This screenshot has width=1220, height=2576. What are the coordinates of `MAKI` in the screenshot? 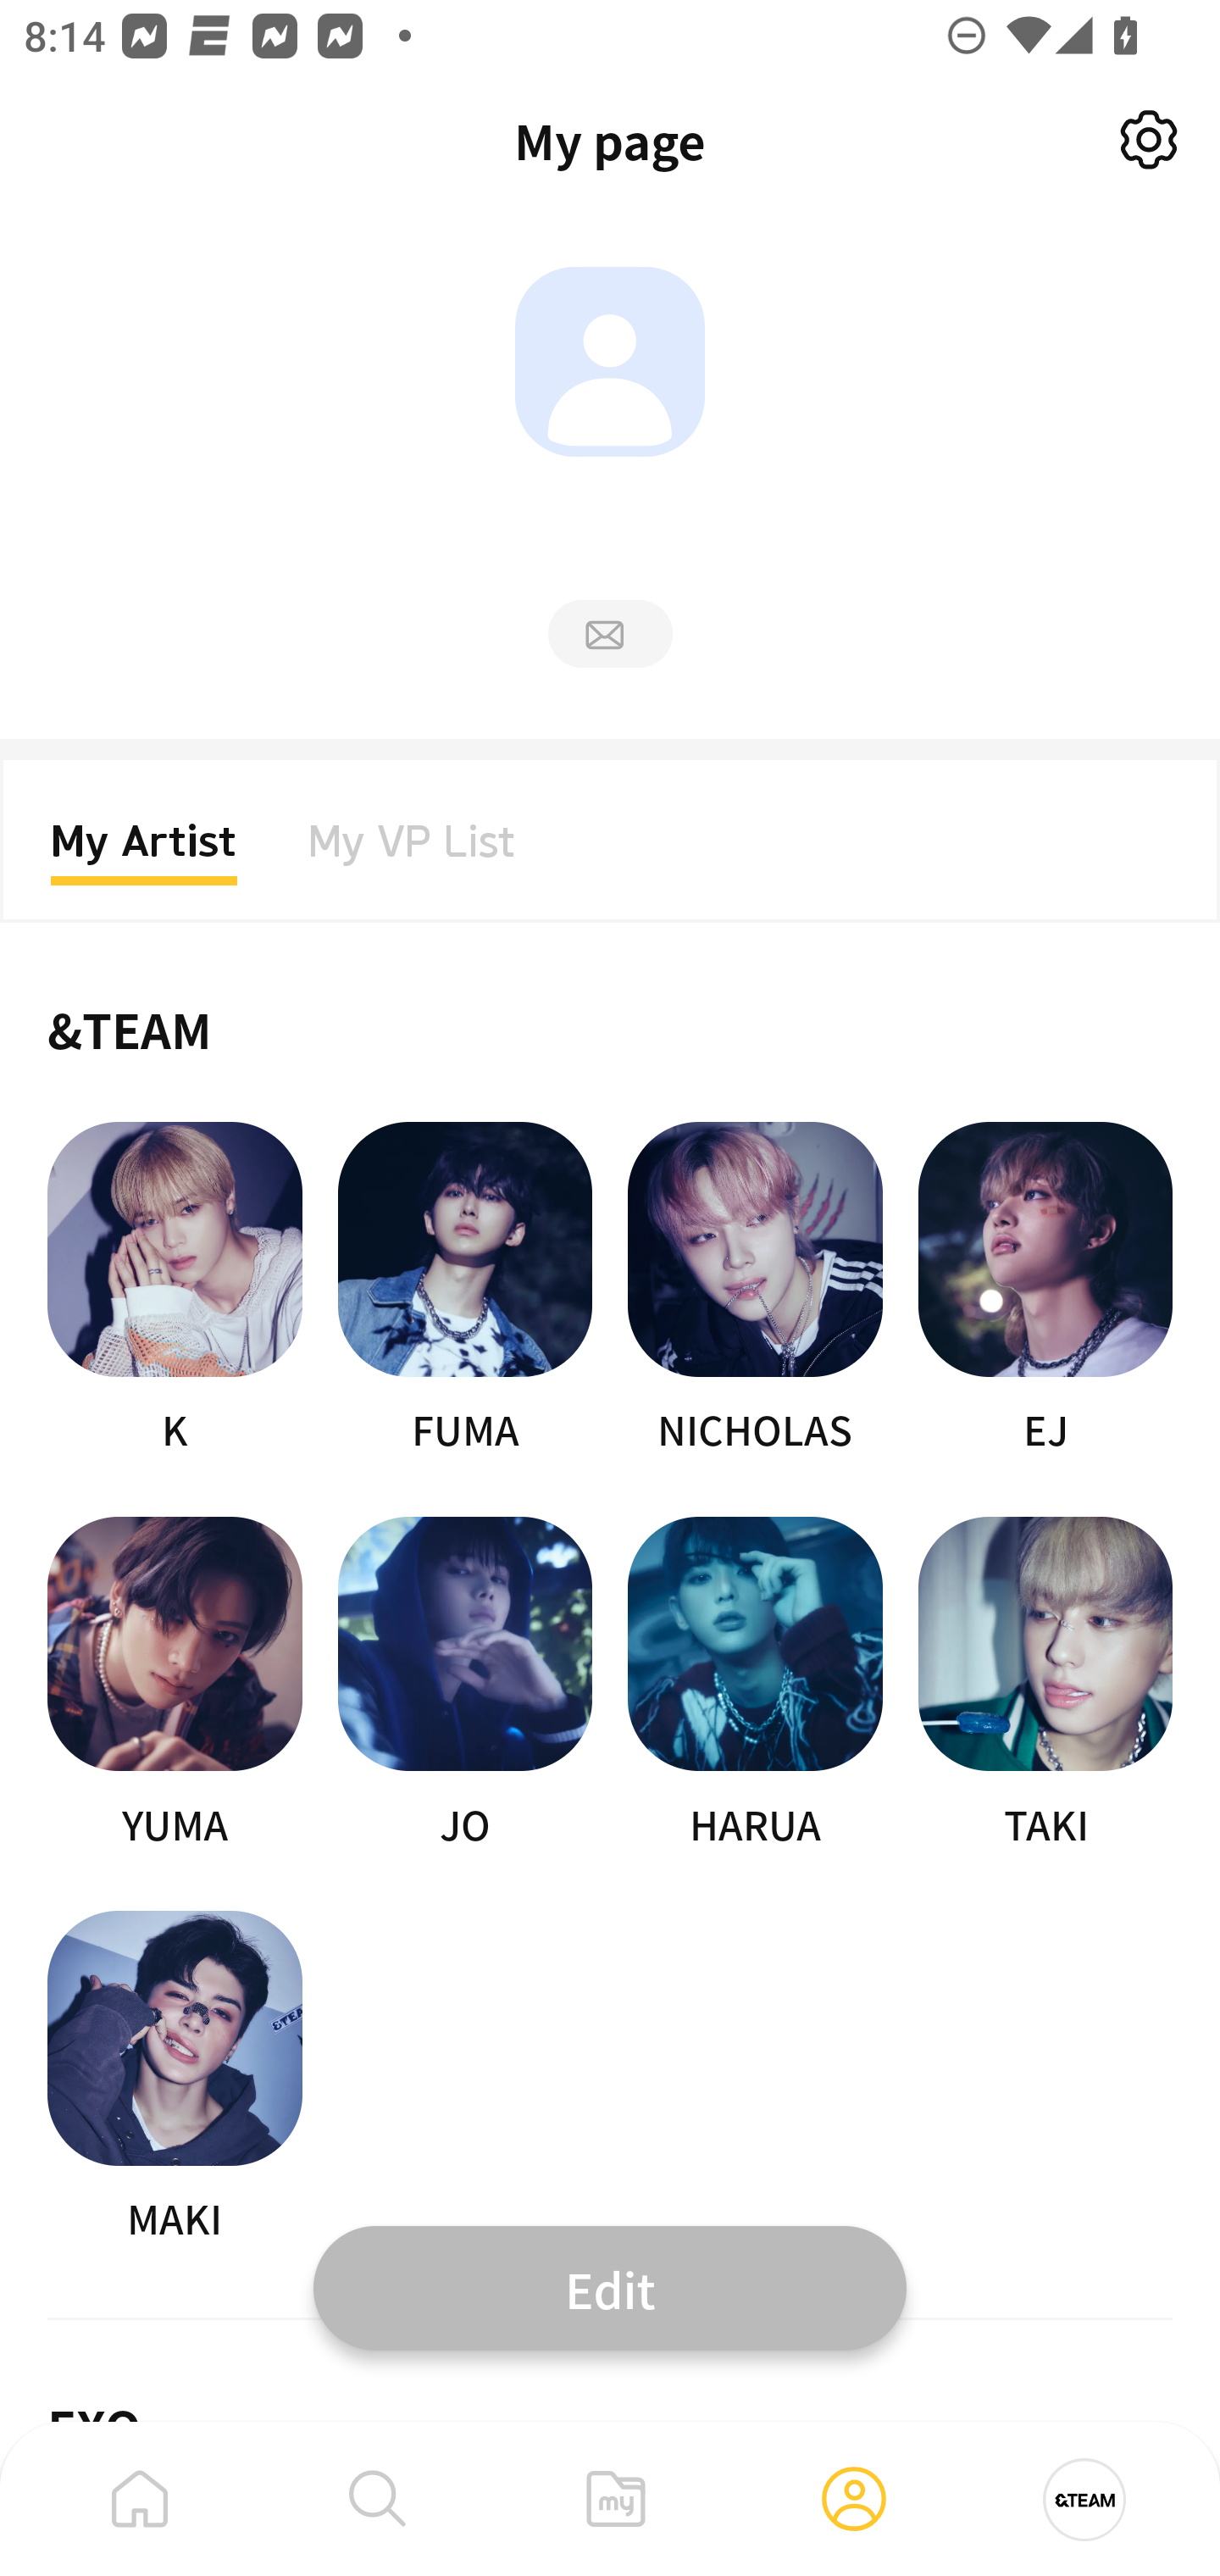 It's located at (175, 2078).